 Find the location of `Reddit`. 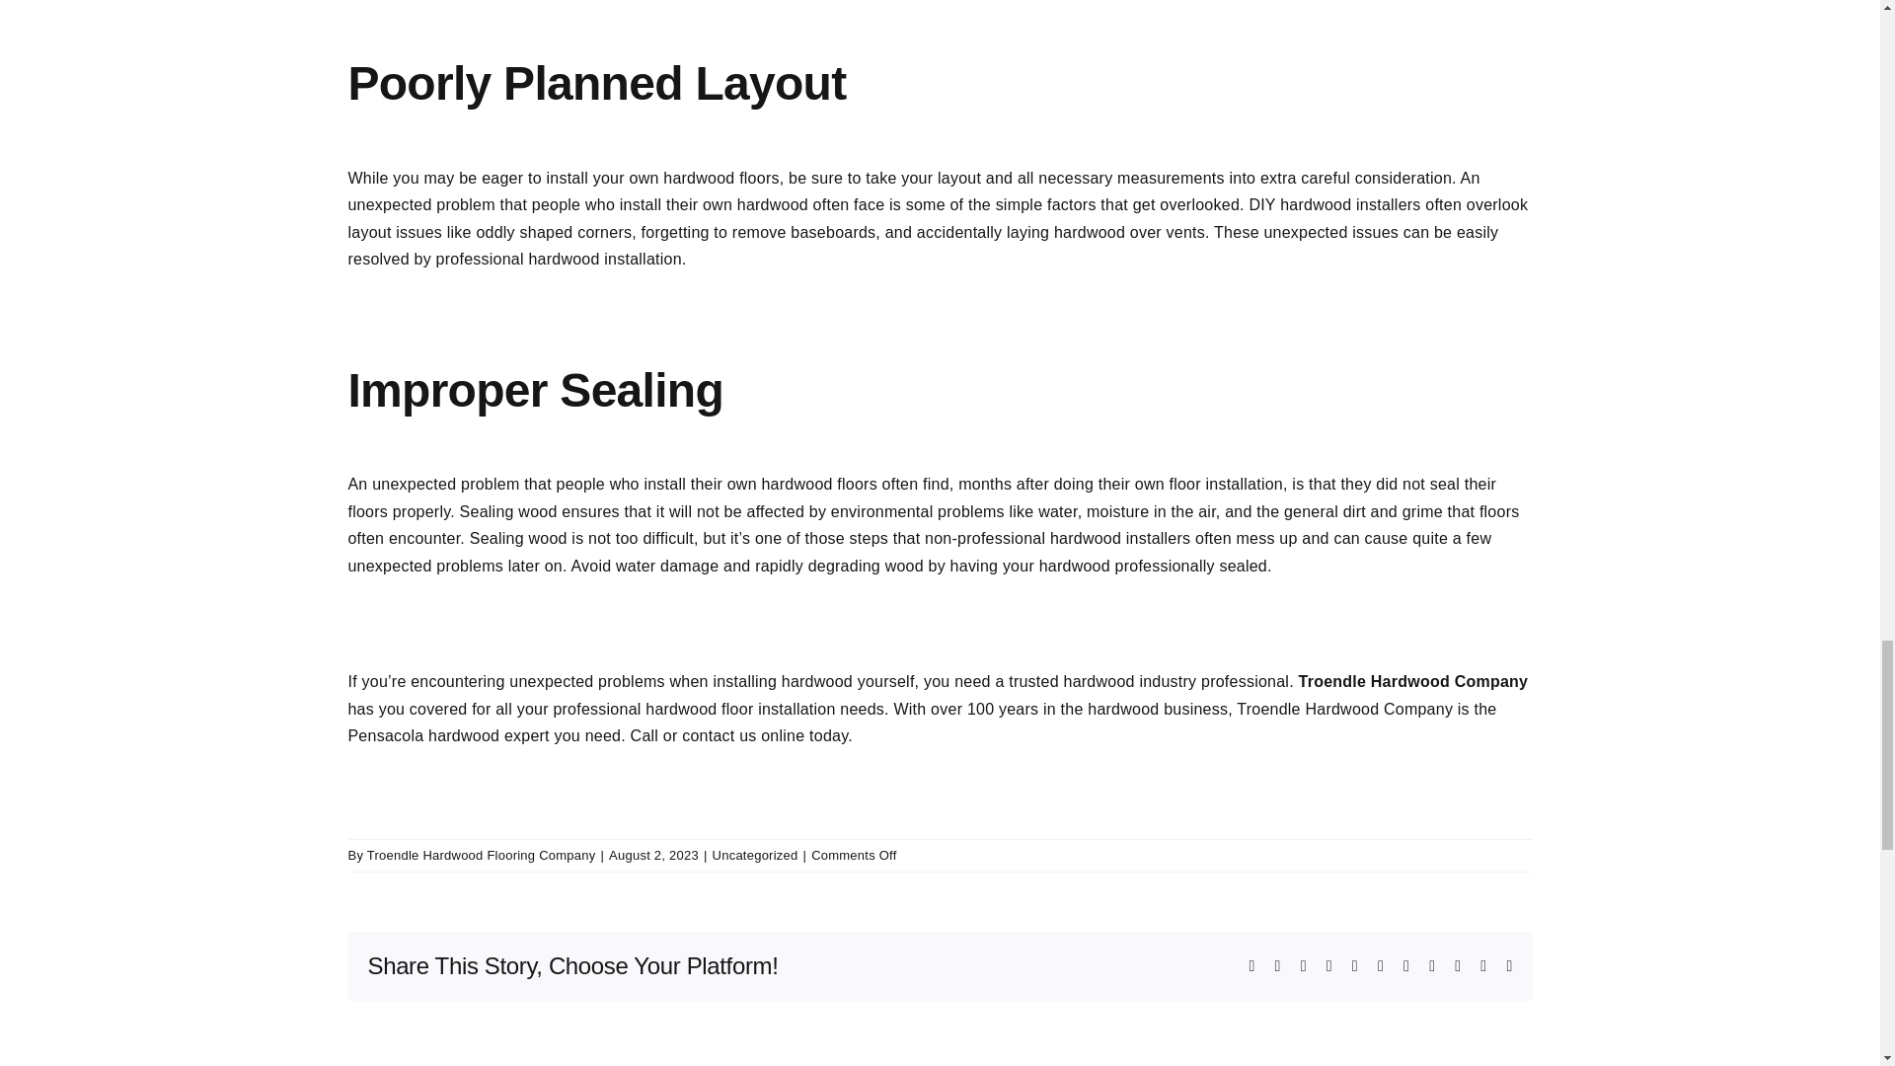

Reddit is located at coordinates (1303, 965).